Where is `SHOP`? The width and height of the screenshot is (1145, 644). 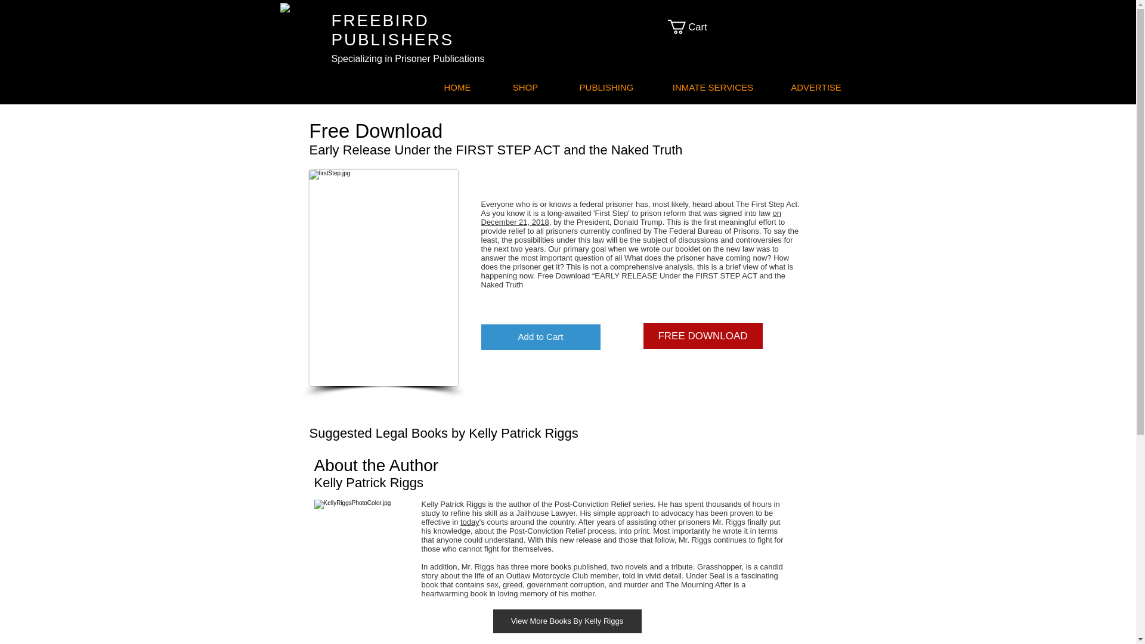
SHOP is located at coordinates (525, 87).